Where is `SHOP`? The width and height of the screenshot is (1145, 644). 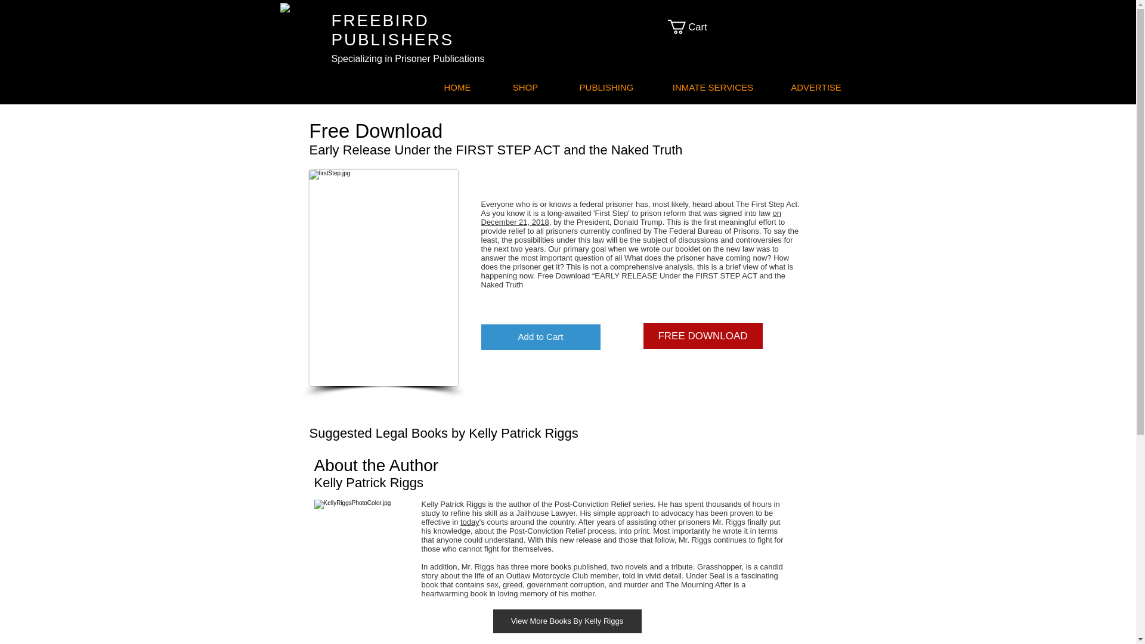
SHOP is located at coordinates (525, 87).